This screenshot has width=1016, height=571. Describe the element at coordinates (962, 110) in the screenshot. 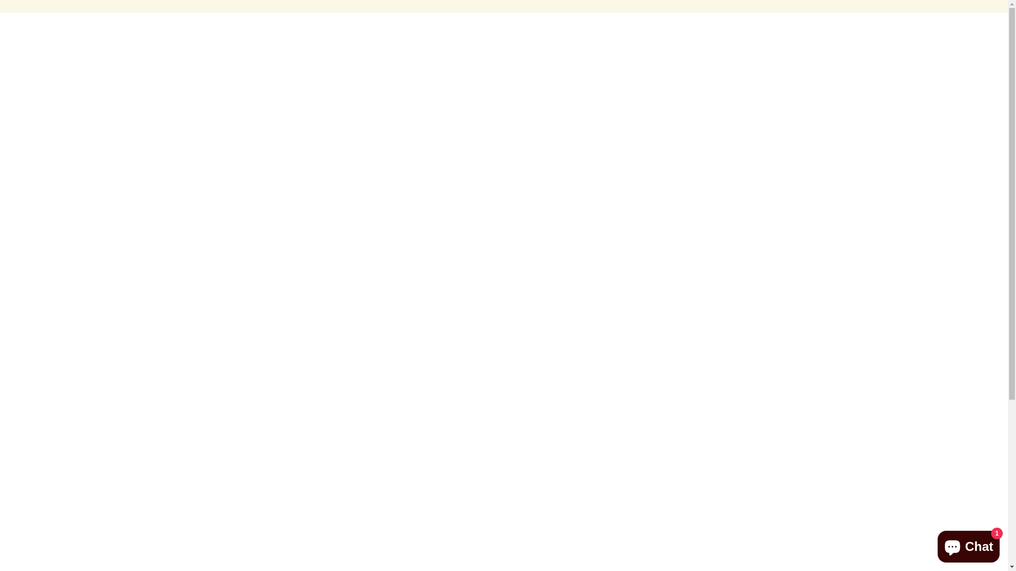

I see `Cart
0` at that location.